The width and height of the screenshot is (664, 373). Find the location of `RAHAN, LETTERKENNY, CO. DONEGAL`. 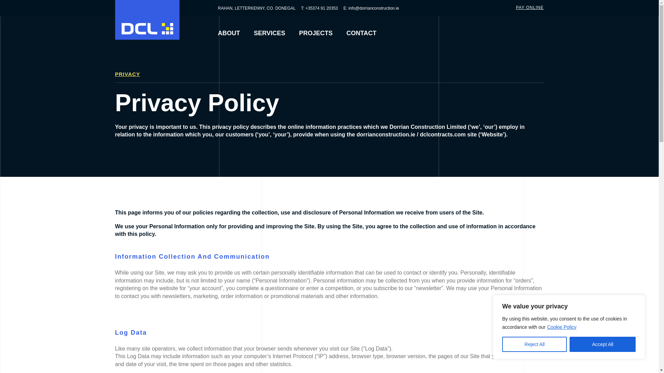

RAHAN, LETTERKENNY, CO. DONEGAL is located at coordinates (257, 8).